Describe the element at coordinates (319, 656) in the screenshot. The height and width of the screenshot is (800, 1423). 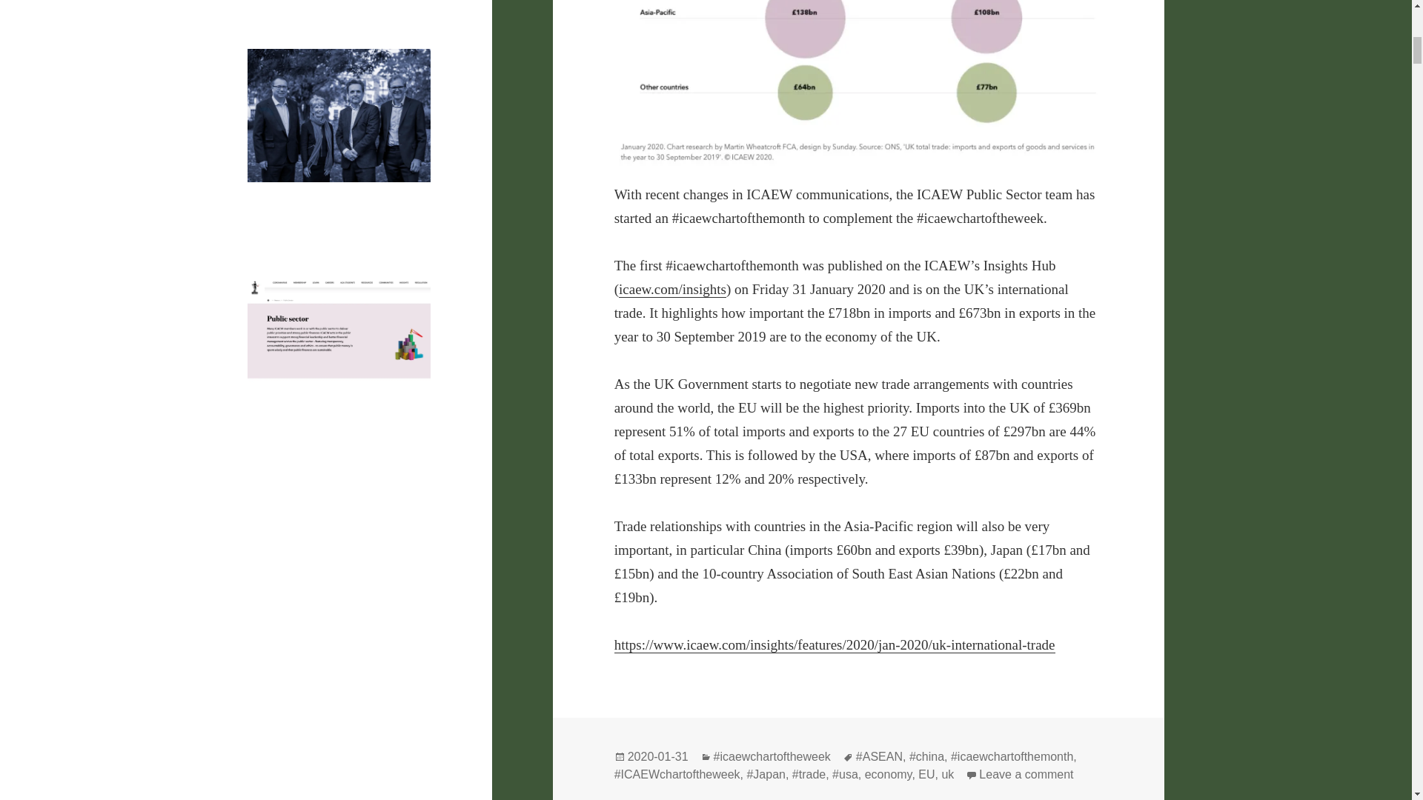
I see `ICAEW: The Office for Local Government` at that location.